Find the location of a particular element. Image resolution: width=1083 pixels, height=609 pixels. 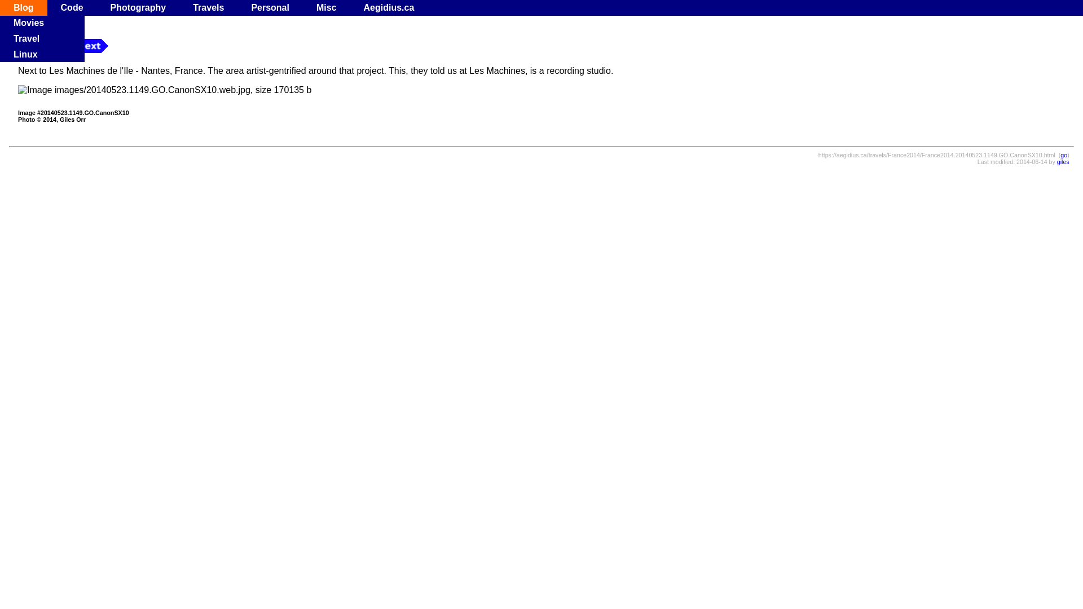

Travels is located at coordinates (209, 8).